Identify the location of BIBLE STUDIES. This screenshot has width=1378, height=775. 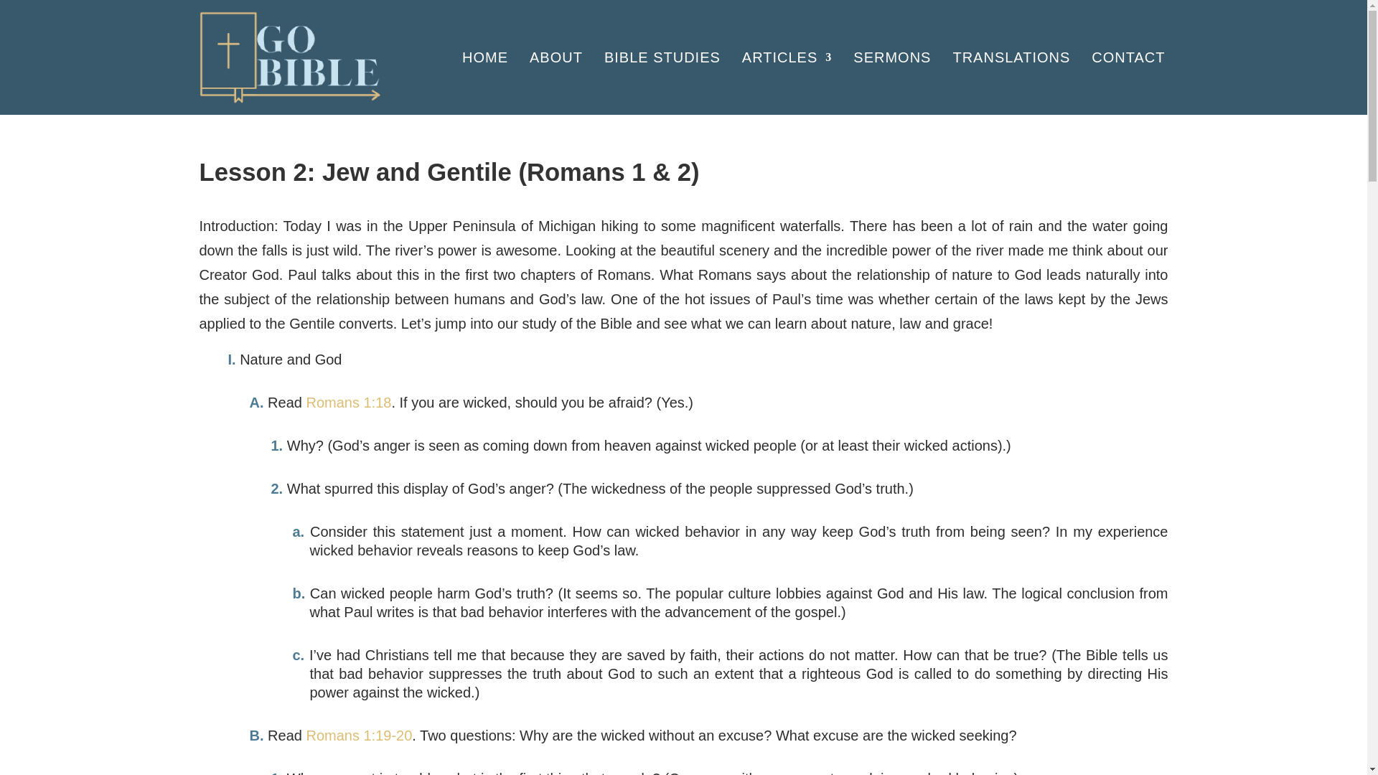
(662, 57).